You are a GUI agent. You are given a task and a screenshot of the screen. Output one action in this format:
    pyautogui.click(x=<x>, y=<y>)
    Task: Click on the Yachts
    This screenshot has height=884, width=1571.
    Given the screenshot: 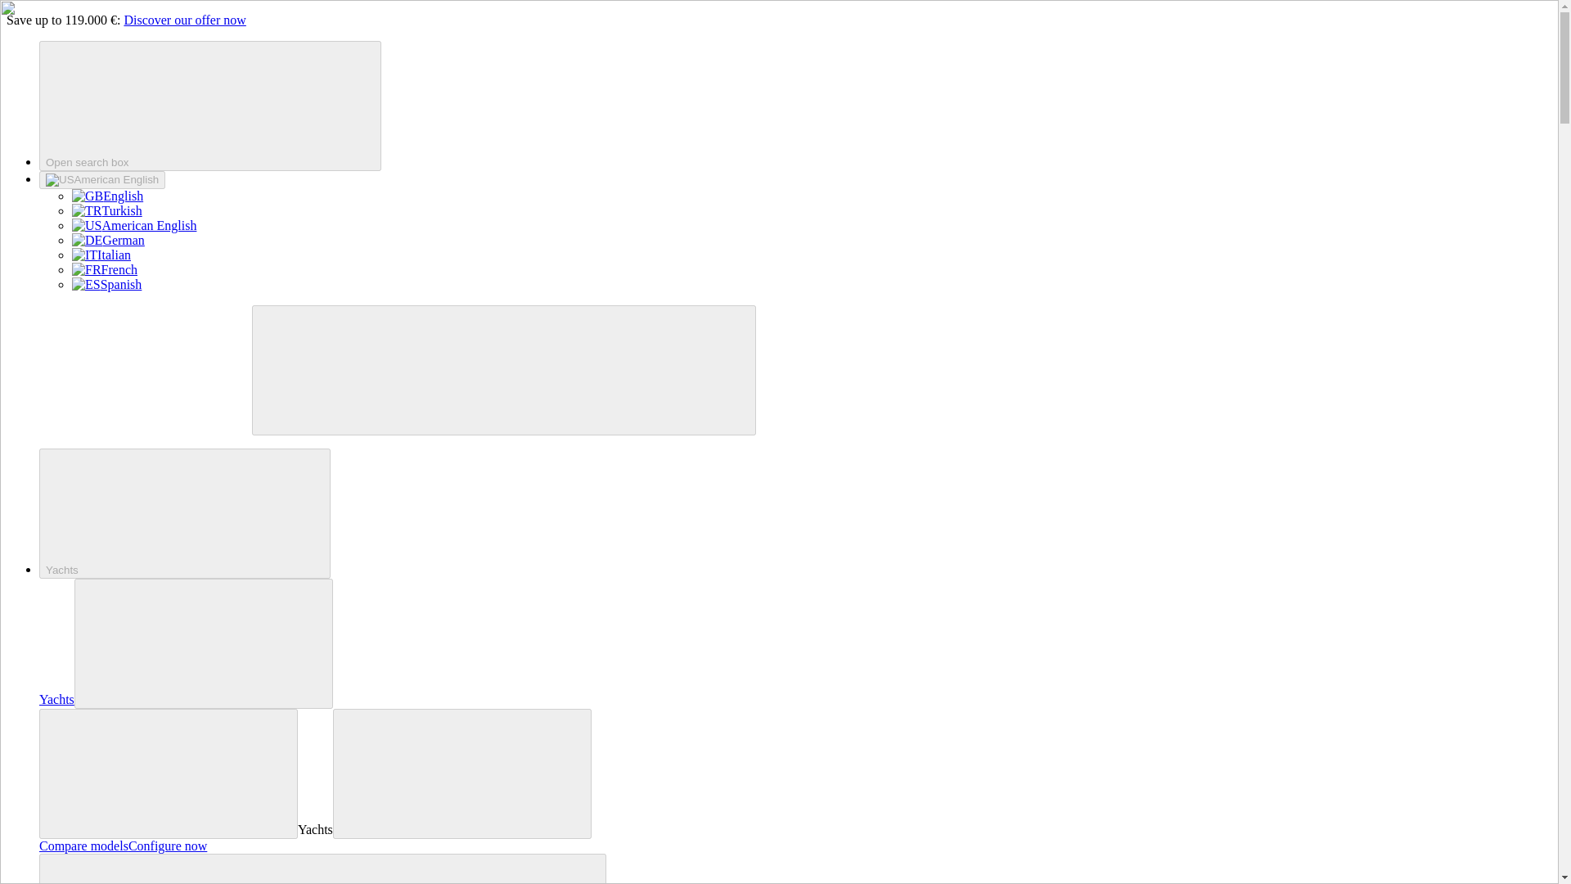 What is the action you would take?
    pyautogui.click(x=185, y=513)
    